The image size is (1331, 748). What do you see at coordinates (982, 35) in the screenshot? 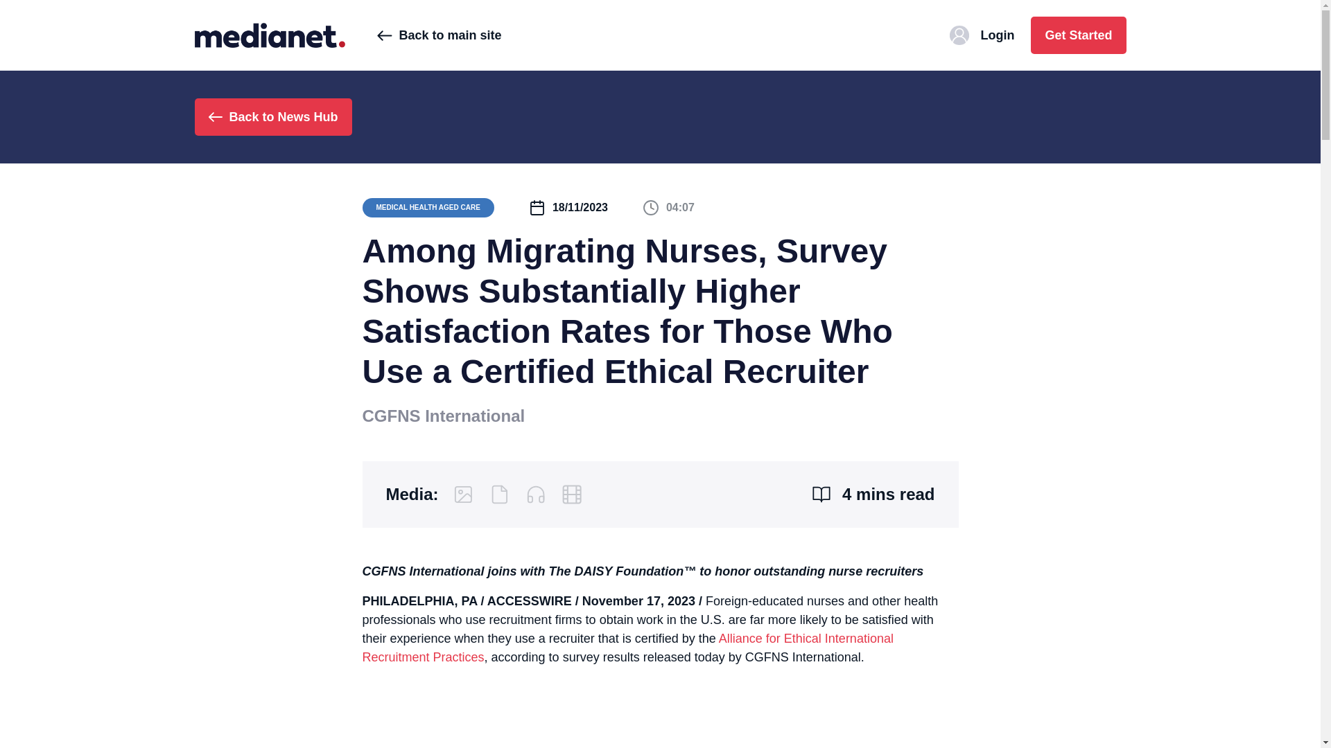
I see `Login` at bounding box center [982, 35].